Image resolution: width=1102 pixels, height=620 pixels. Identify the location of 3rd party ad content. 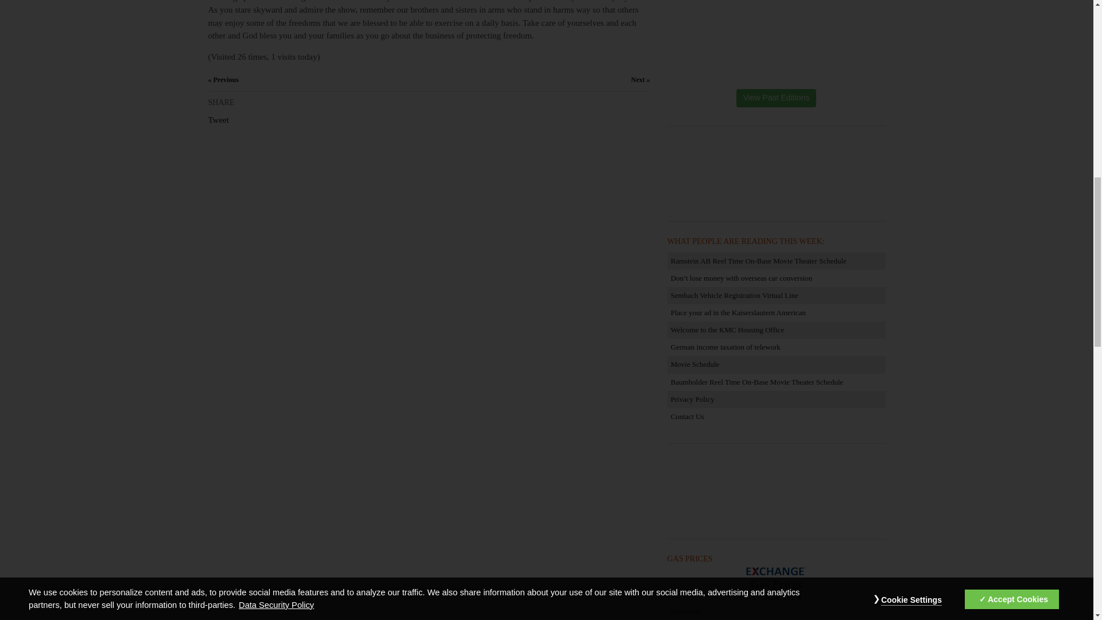
(776, 493).